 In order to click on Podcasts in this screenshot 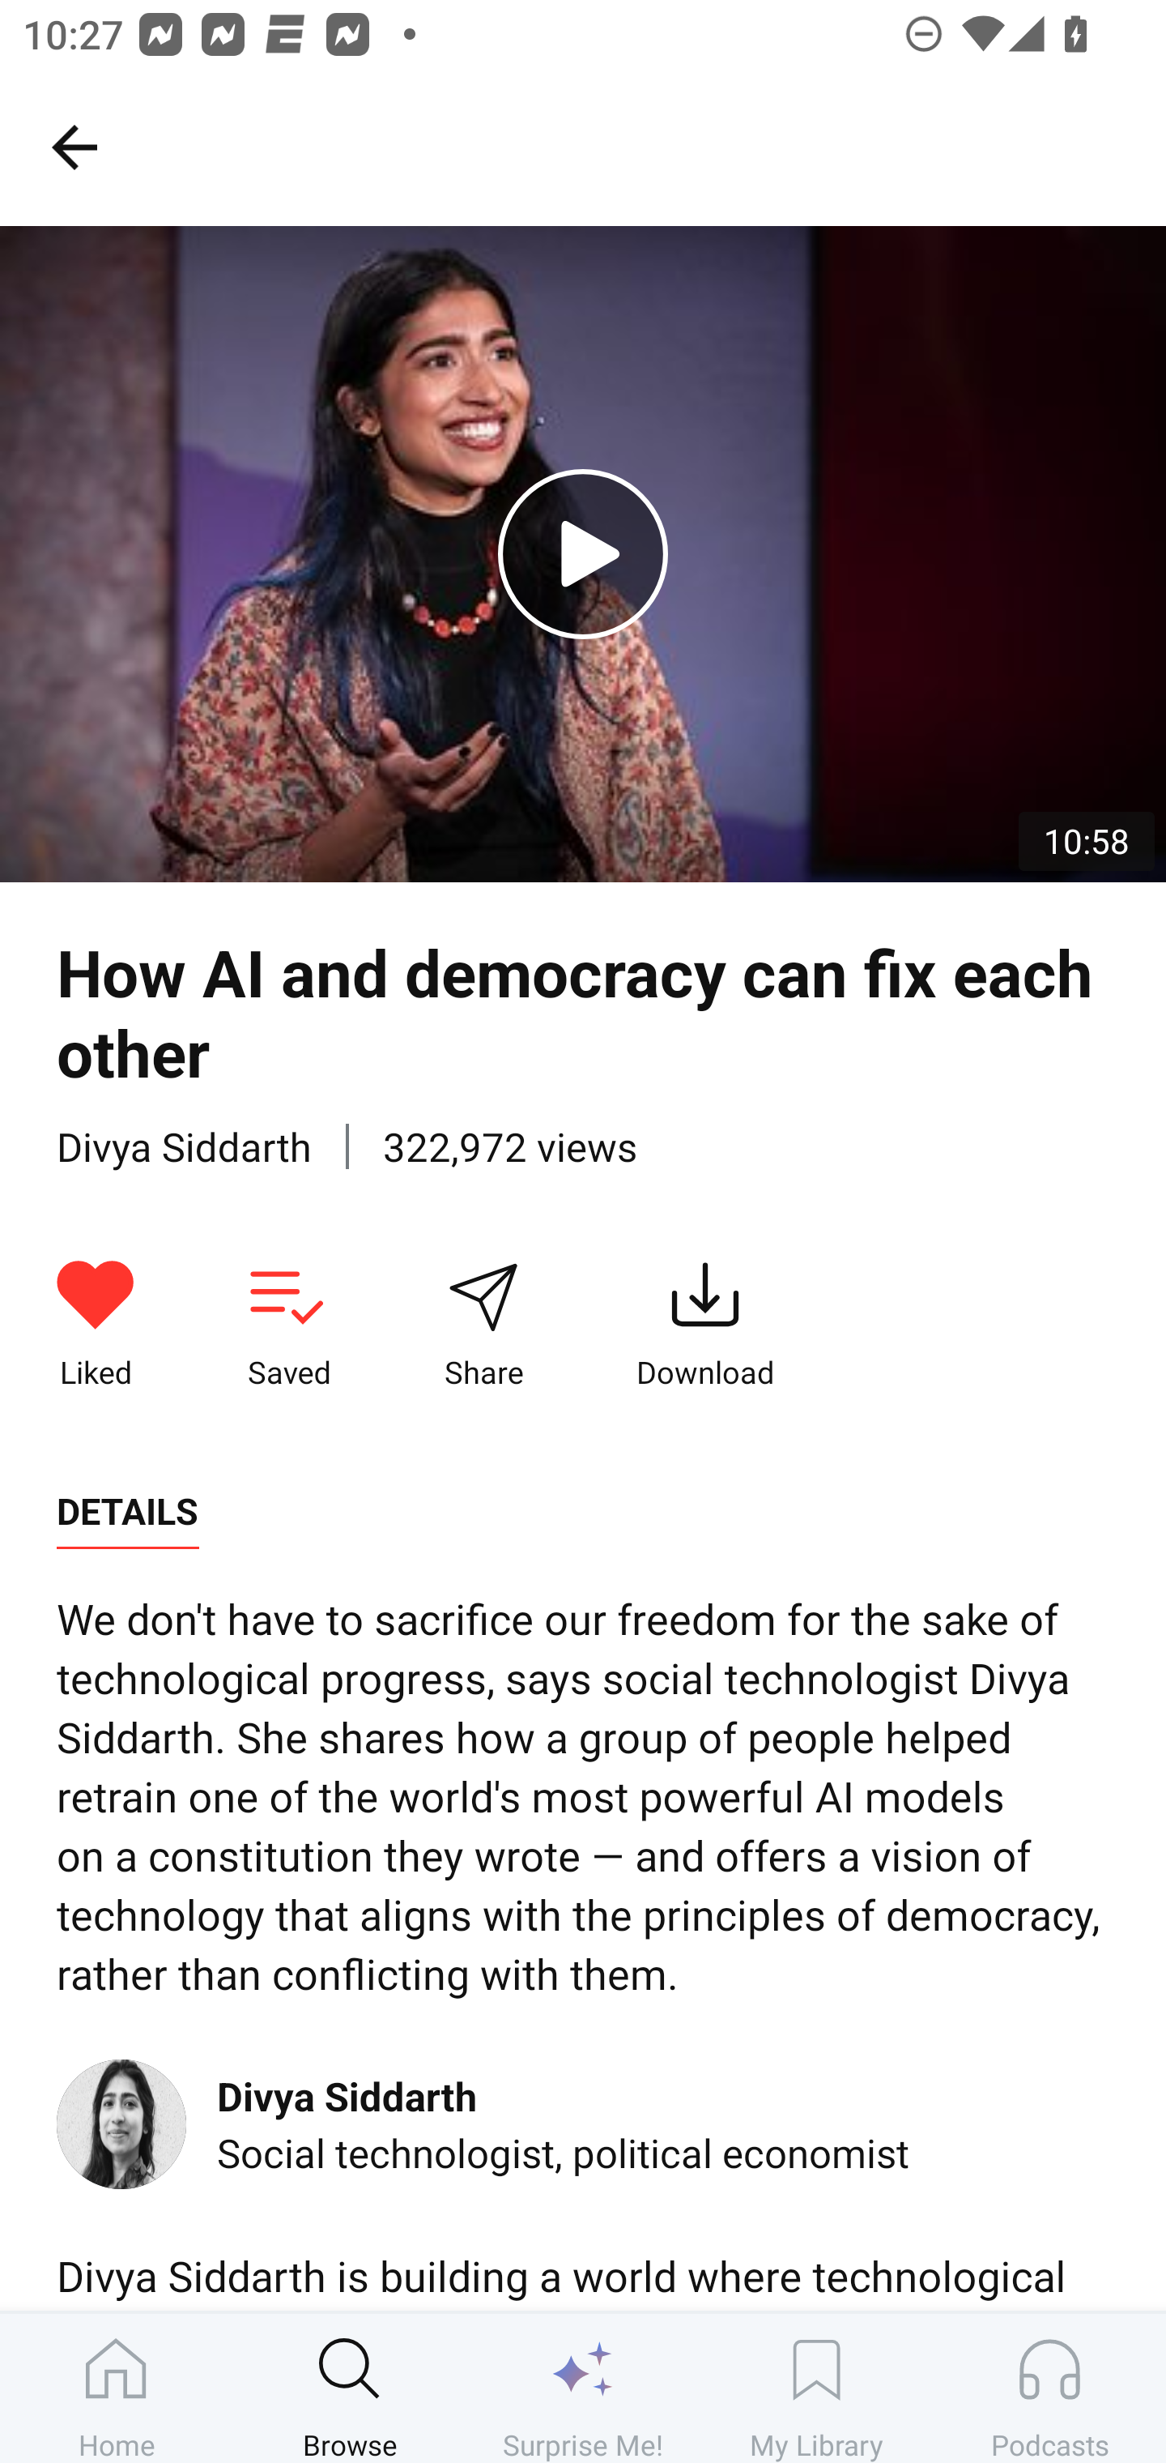, I will do `click(1049, 2388)`.